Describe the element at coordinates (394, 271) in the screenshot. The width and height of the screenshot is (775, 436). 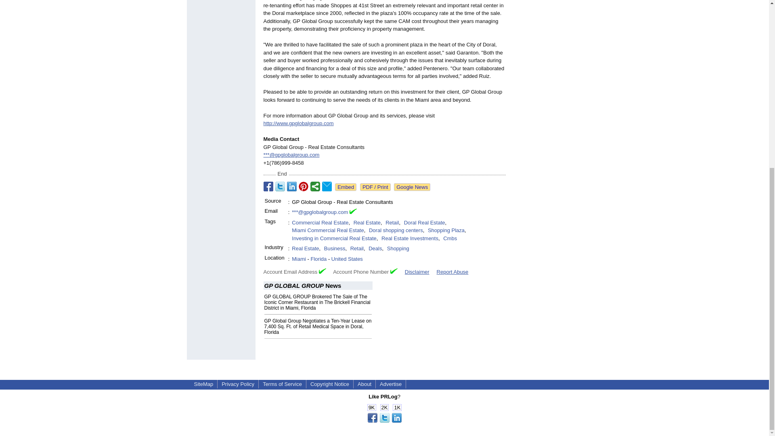
I see `Verified` at that location.